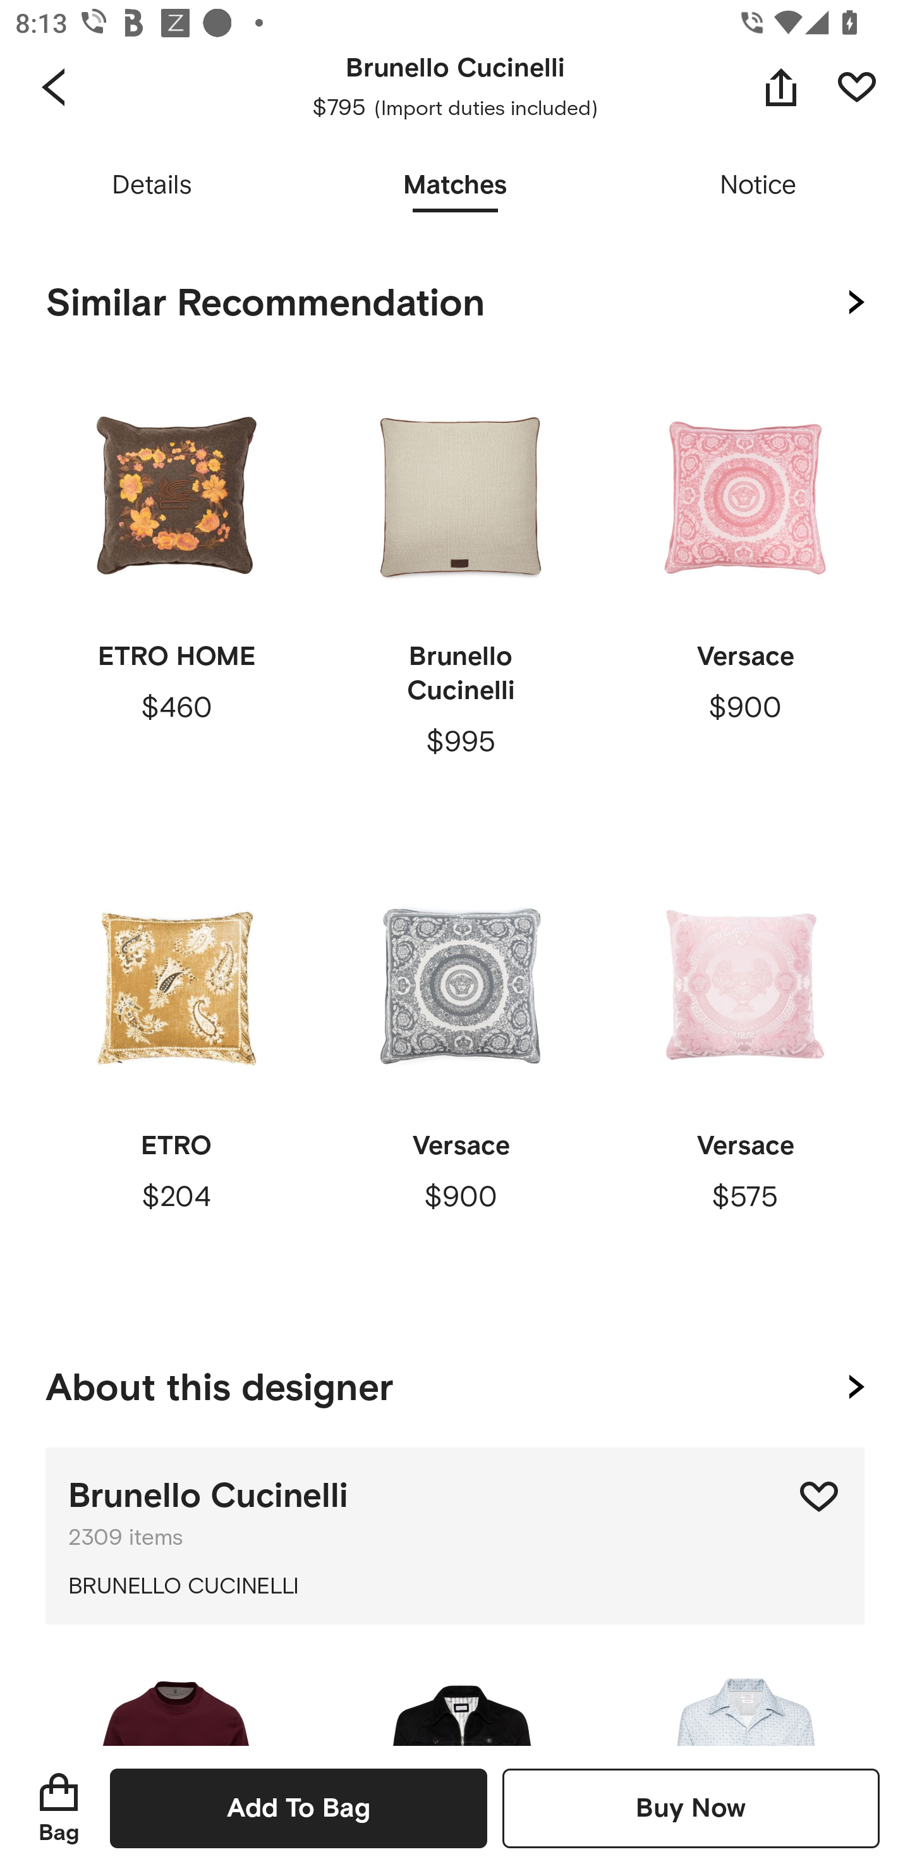 The width and height of the screenshot is (910, 1871). I want to click on Brunello Cucinelli 2309 items BRUNELLO CUCINELLI, so click(455, 1536).